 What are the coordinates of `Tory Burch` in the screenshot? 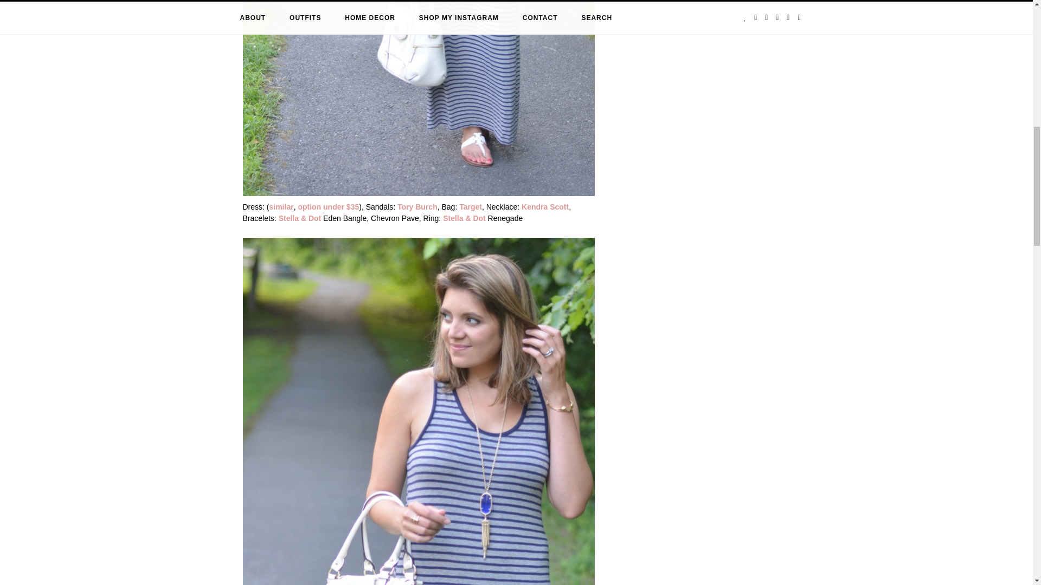 It's located at (417, 206).